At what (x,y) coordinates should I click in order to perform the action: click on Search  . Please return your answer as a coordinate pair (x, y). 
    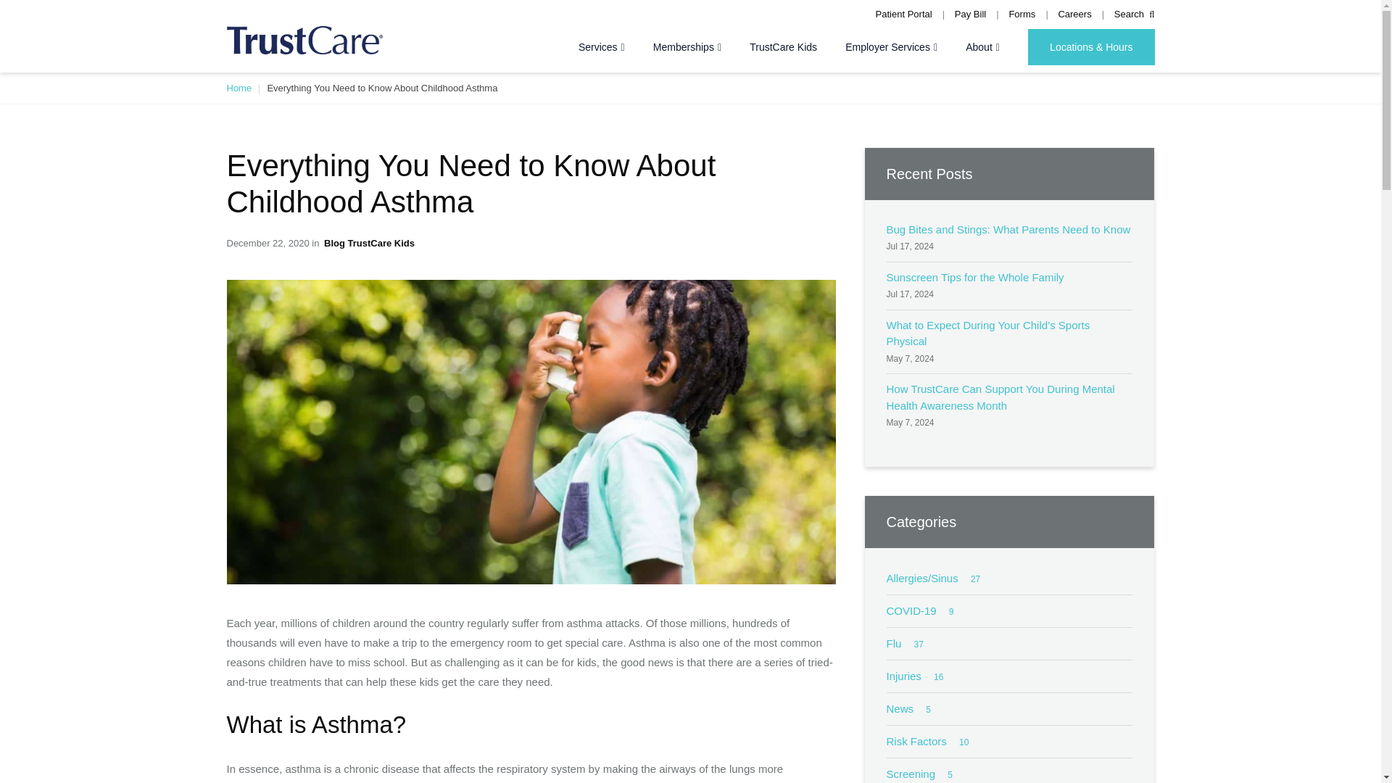
    Looking at the image, I should click on (1135, 14).